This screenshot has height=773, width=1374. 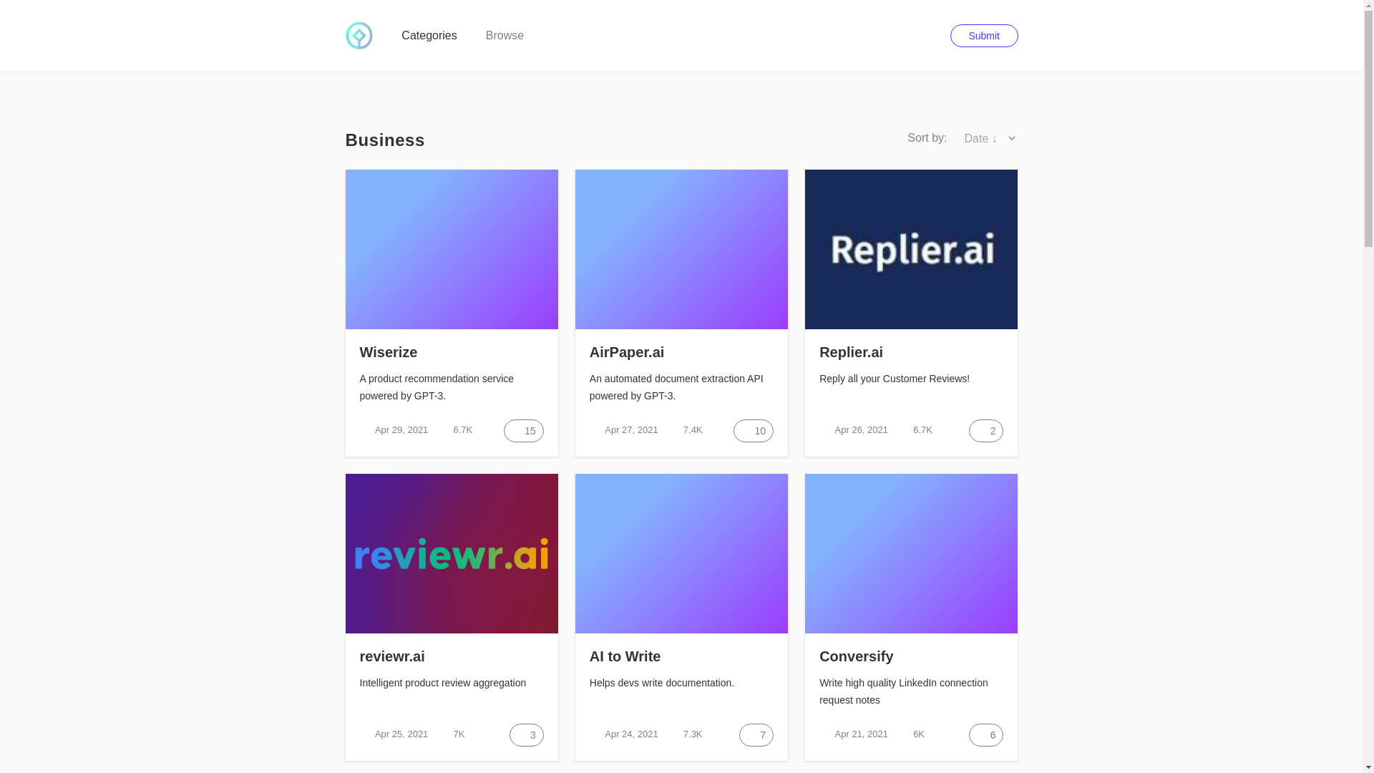 I want to click on Upvote, so click(x=527, y=734).